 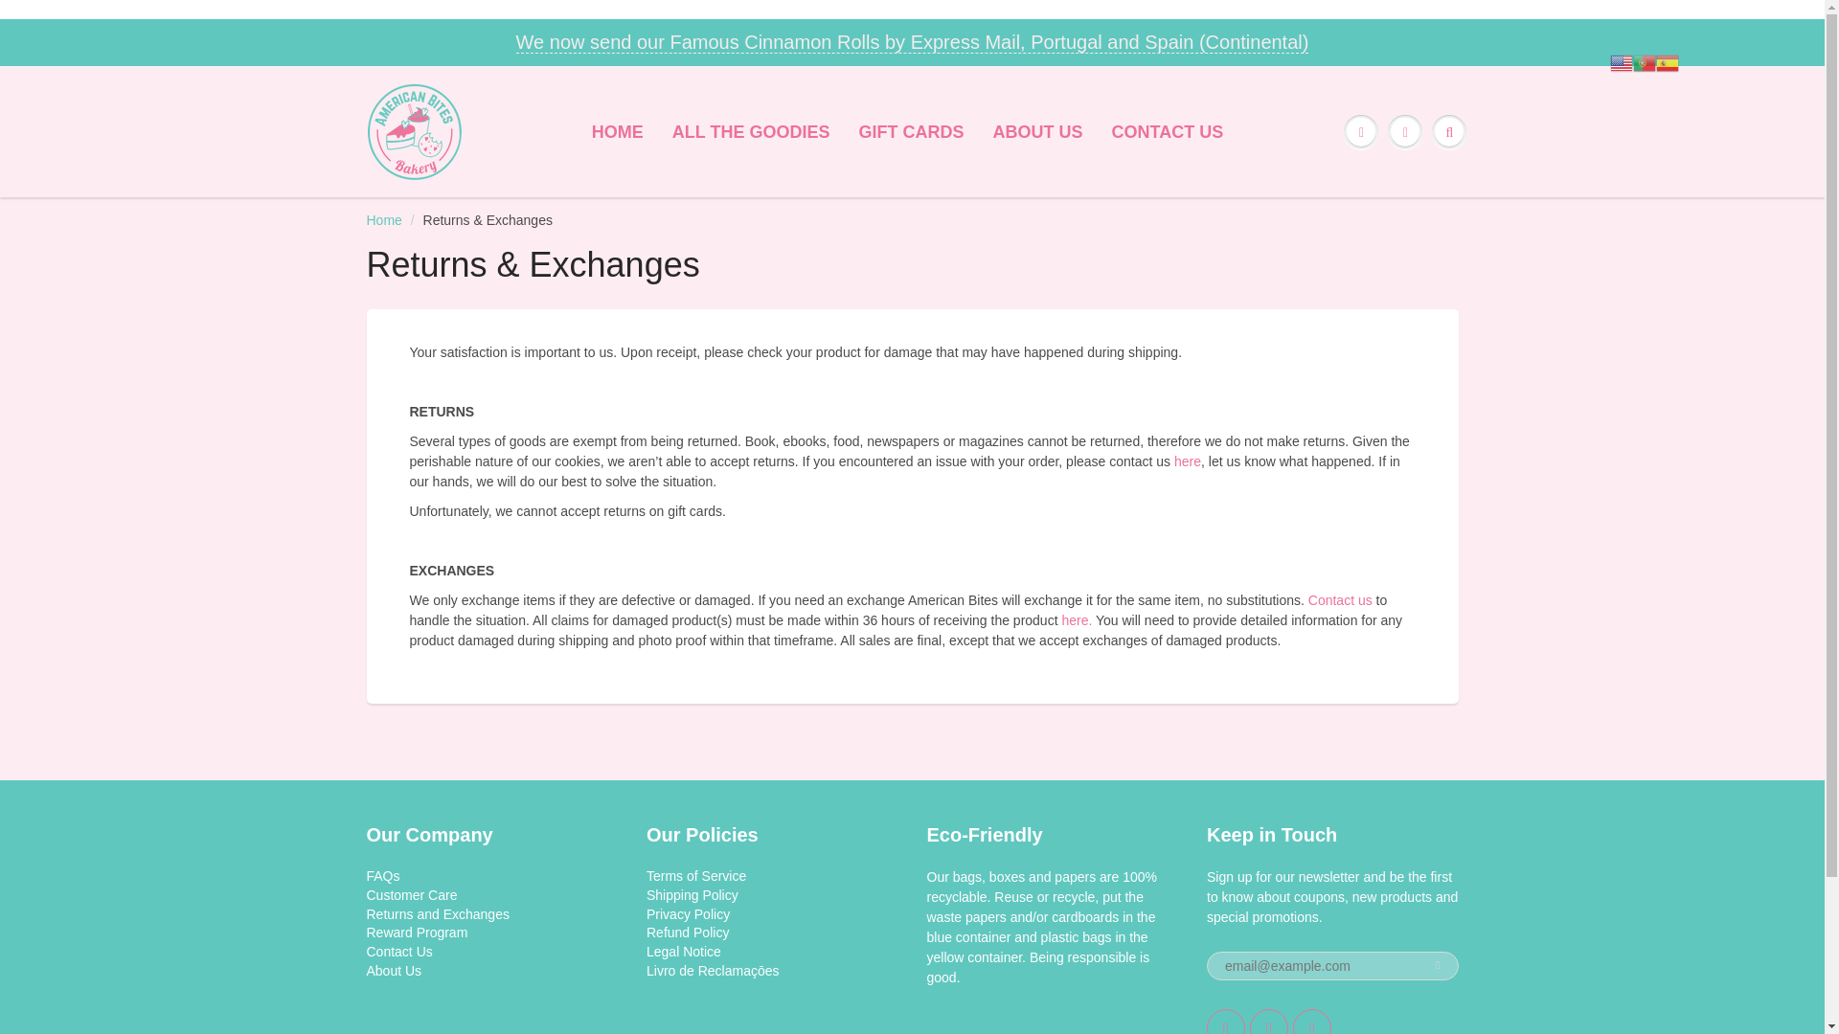 What do you see at coordinates (411, 894) in the screenshot?
I see `Customer Care` at bounding box center [411, 894].